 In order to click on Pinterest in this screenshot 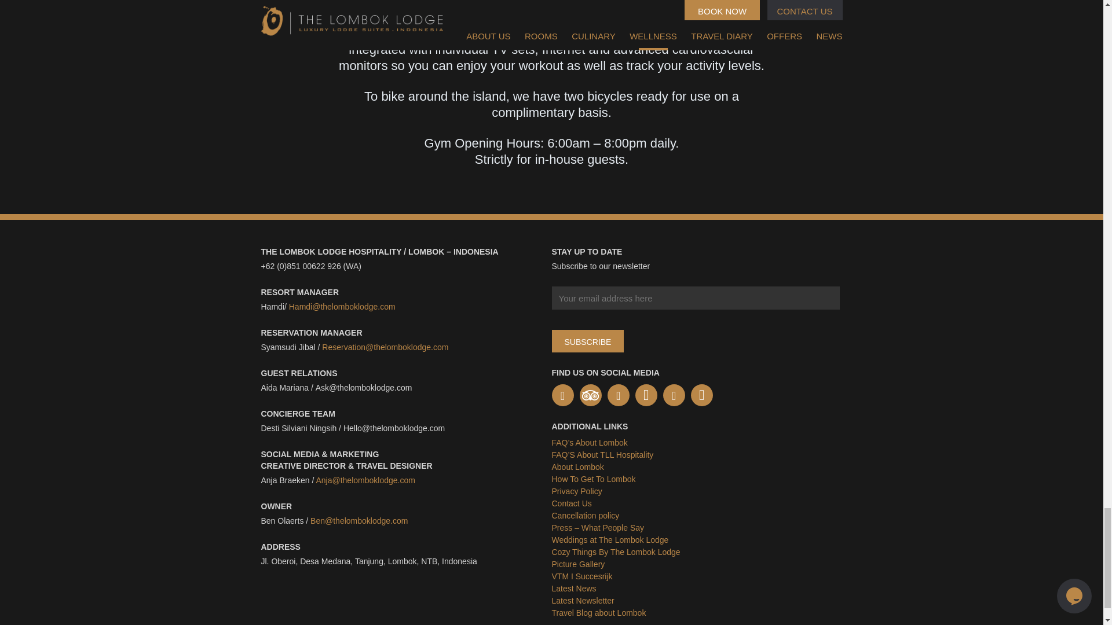, I will do `click(674, 395)`.